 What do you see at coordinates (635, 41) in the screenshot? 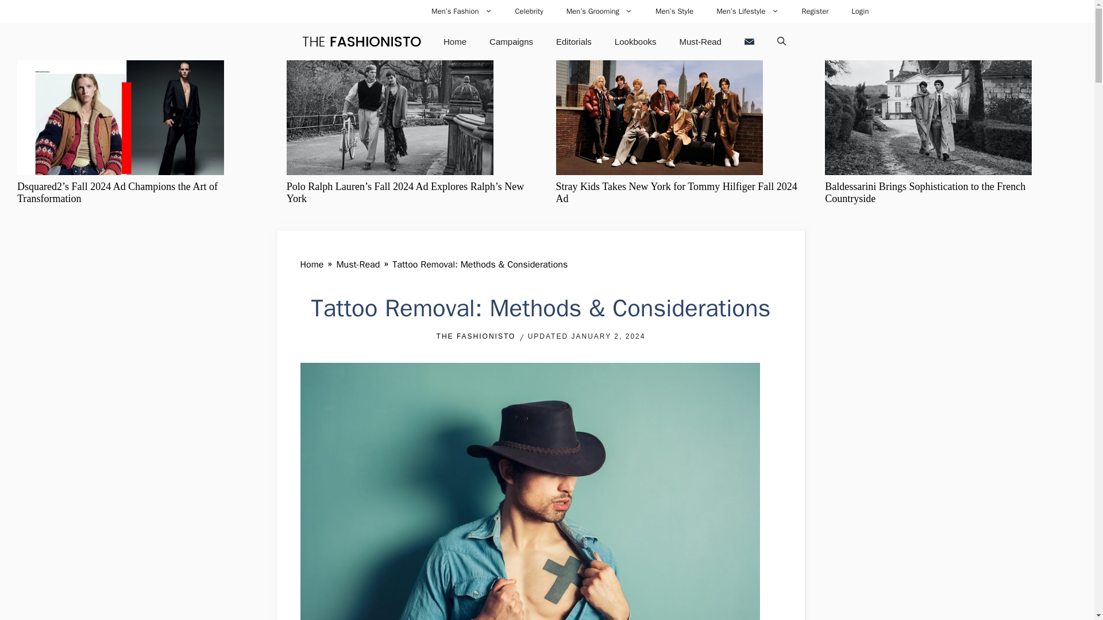
I see `Lookbooks` at bounding box center [635, 41].